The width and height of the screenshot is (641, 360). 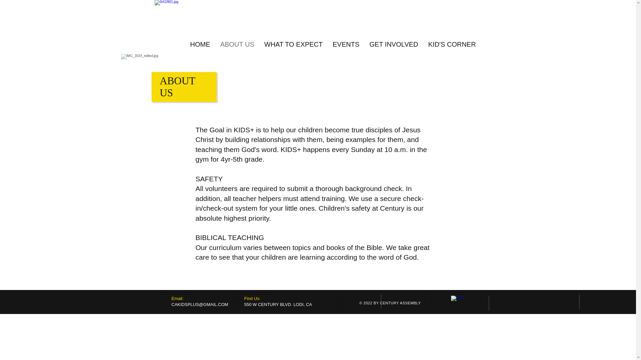 I want to click on EVENTS, so click(x=346, y=43).